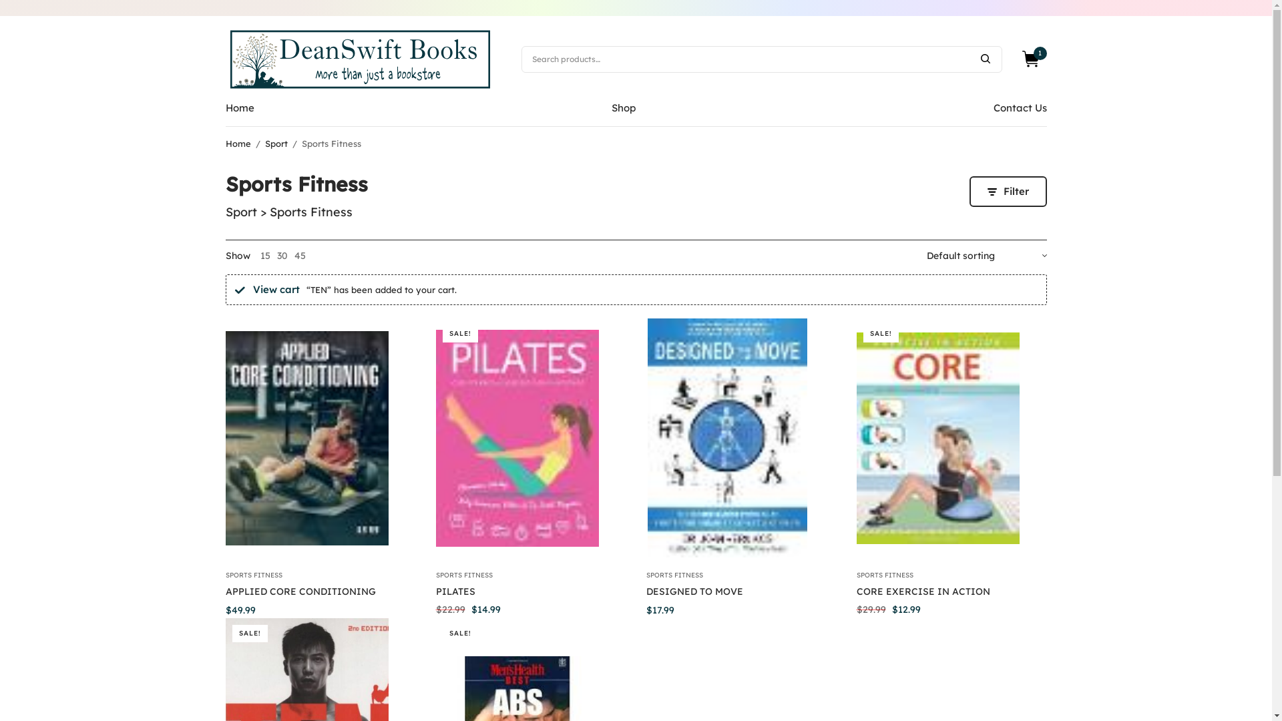  I want to click on PILATES, so click(455, 591).